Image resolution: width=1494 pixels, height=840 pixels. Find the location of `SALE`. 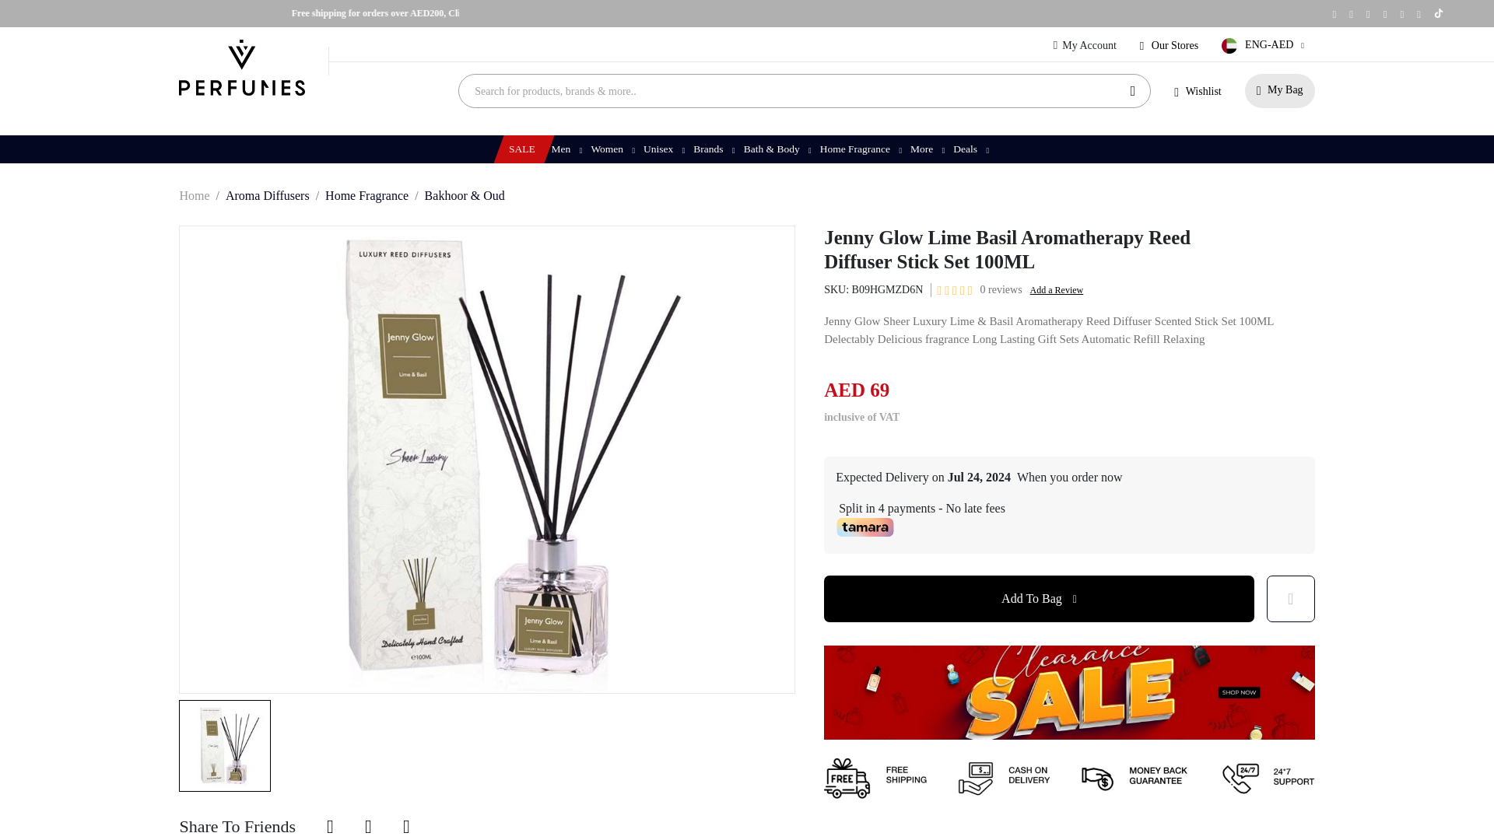

SALE is located at coordinates (520, 149).